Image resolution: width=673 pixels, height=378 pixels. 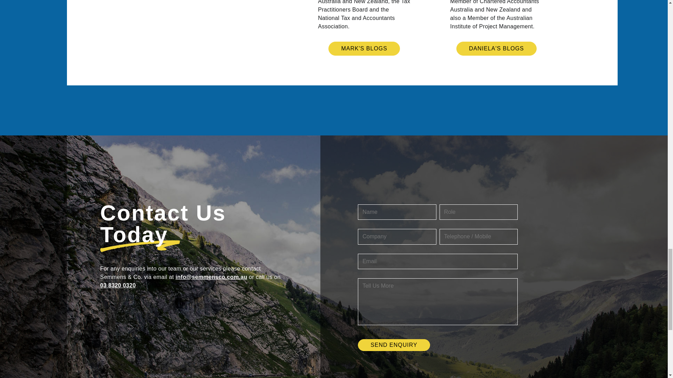 I want to click on MARK'S BLOGS, so click(x=364, y=48).